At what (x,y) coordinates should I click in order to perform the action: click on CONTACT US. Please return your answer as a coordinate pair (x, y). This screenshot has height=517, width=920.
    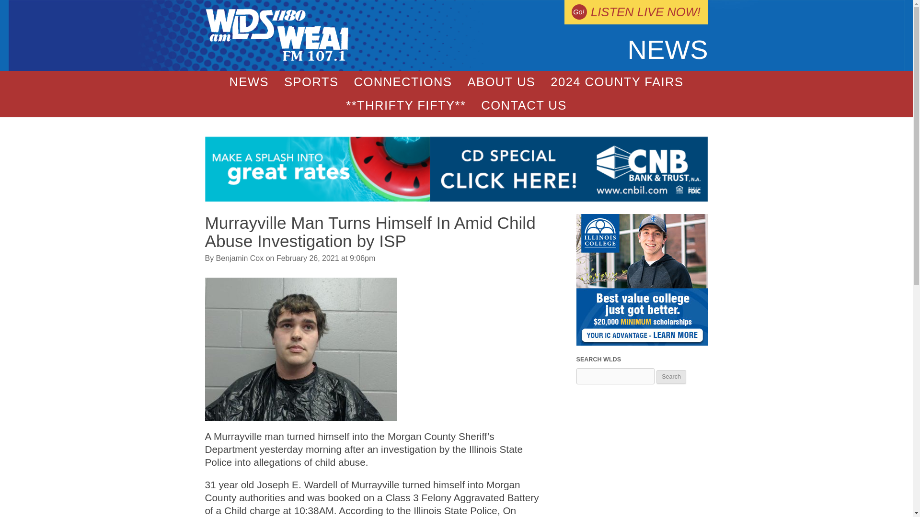
    Looking at the image, I should click on (524, 105).